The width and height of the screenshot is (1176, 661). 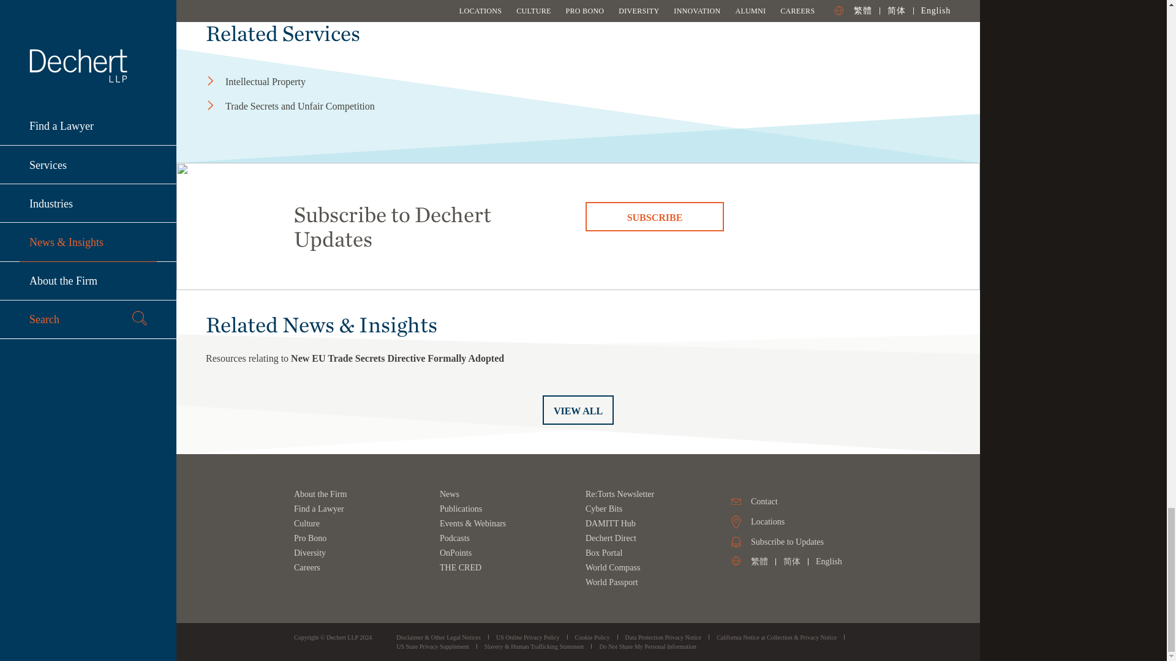 I want to click on Trade Secrets and Unfair Competition, so click(x=327, y=106).